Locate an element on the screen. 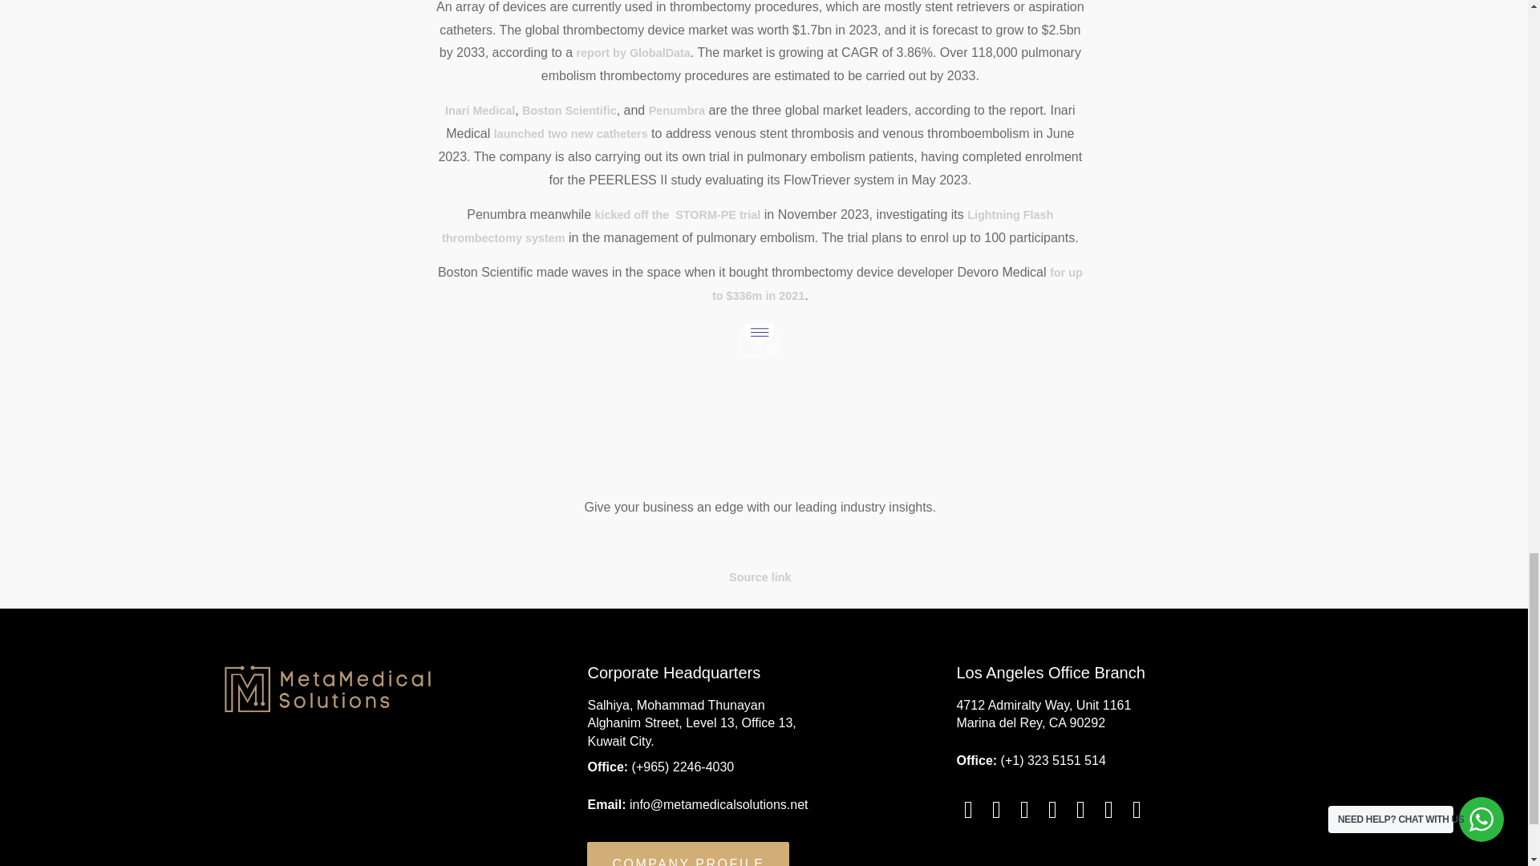  Source link is located at coordinates (760, 577).